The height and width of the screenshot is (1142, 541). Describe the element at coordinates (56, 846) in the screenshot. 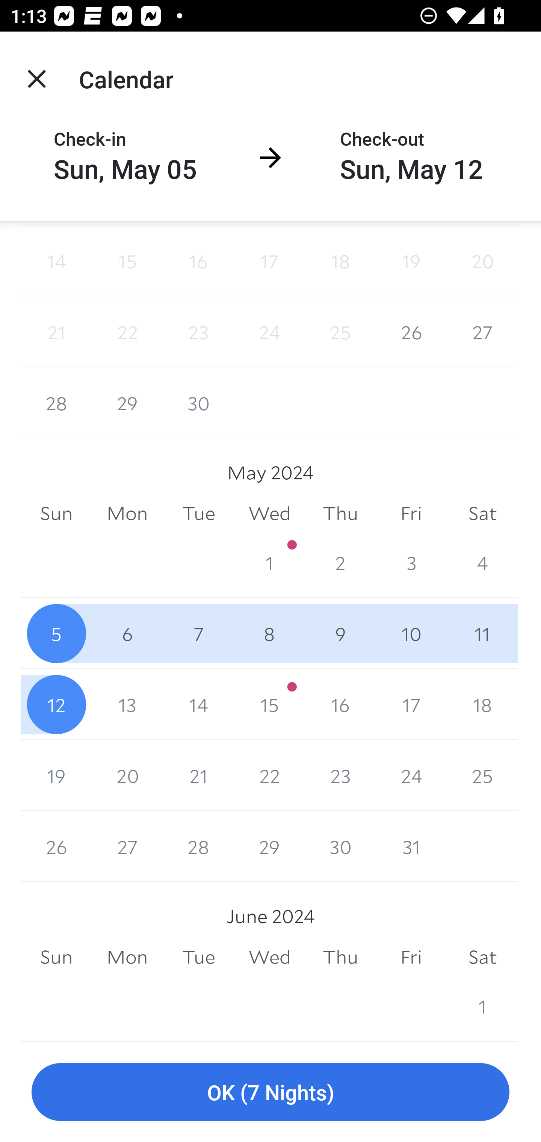

I see `26 26 May 2024` at that location.